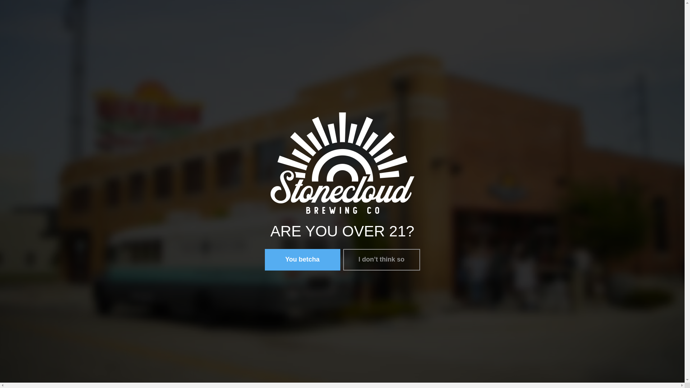  Describe the element at coordinates (299, 32) in the screenshot. I see `Back to all beers` at that location.